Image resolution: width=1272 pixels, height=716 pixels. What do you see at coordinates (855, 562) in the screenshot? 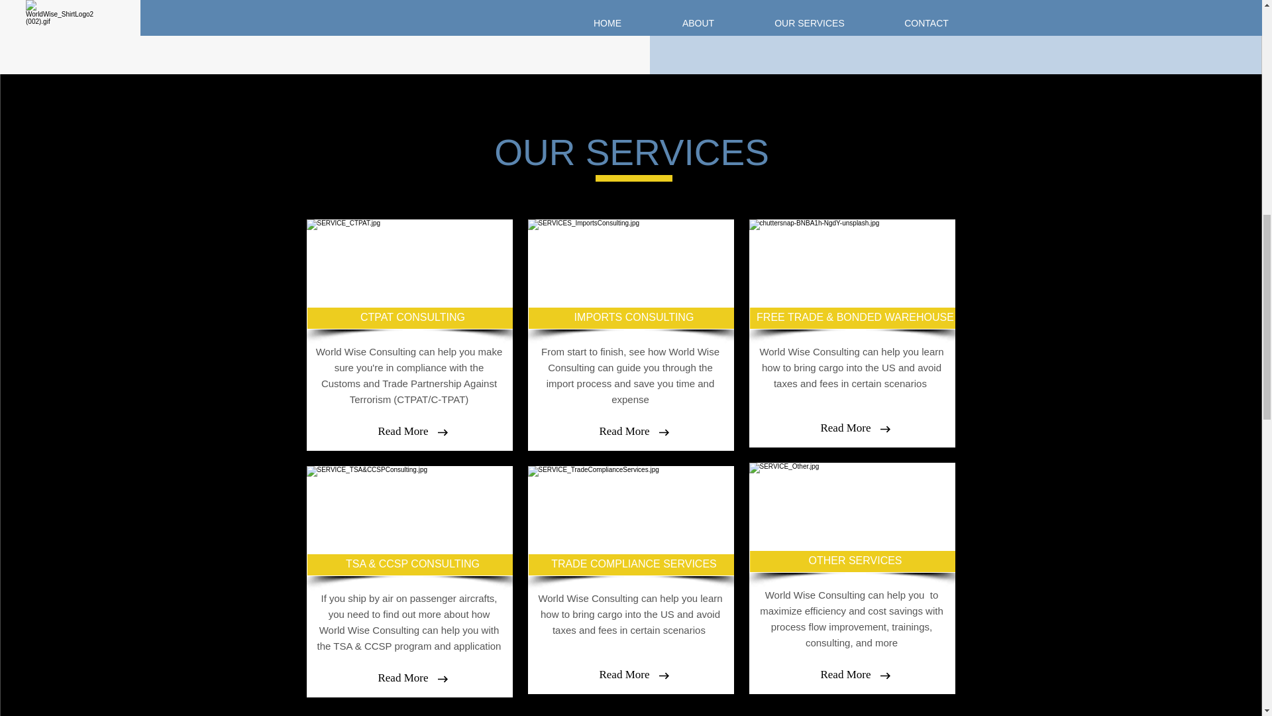
I see `OTHER SERVICES` at bounding box center [855, 562].